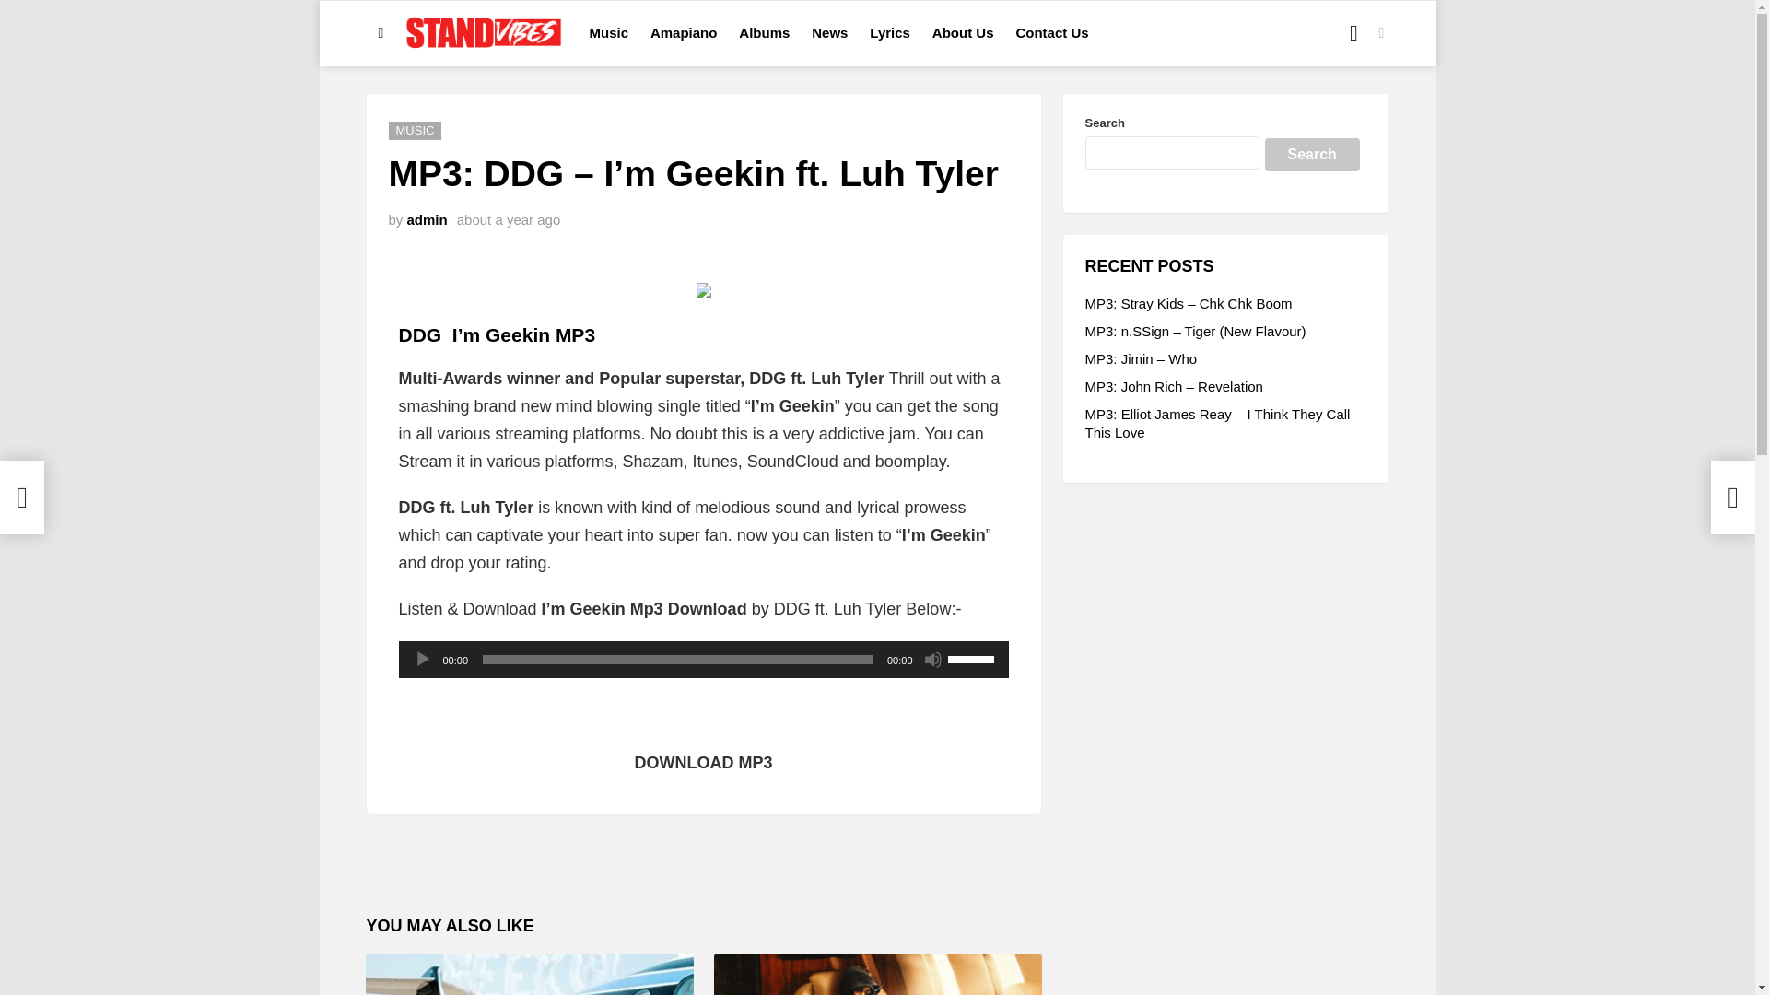  What do you see at coordinates (416, 131) in the screenshot?
I see `MUSIC` at bounding box center [416, 131].